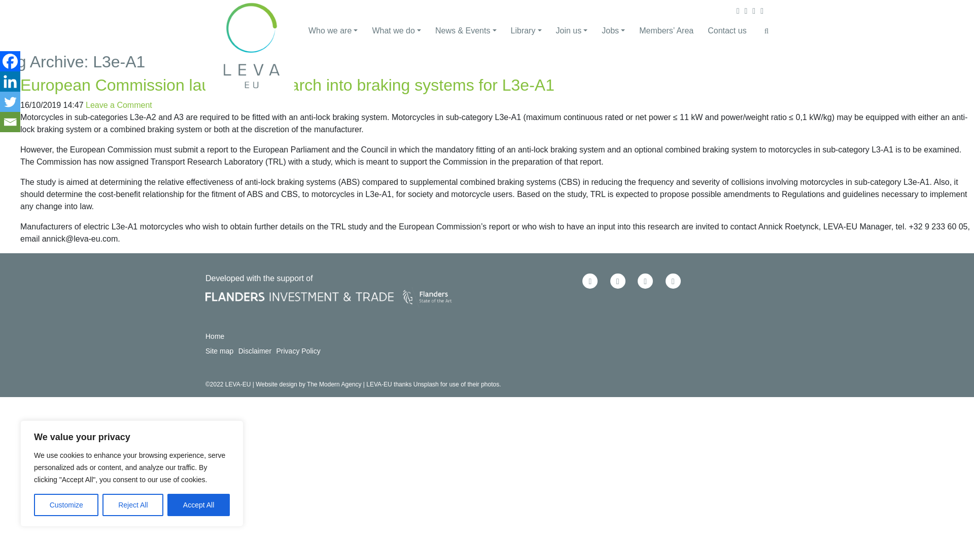 This screenshot has width=974, height=547. I want to click on Linkedin, so click(10, 82).